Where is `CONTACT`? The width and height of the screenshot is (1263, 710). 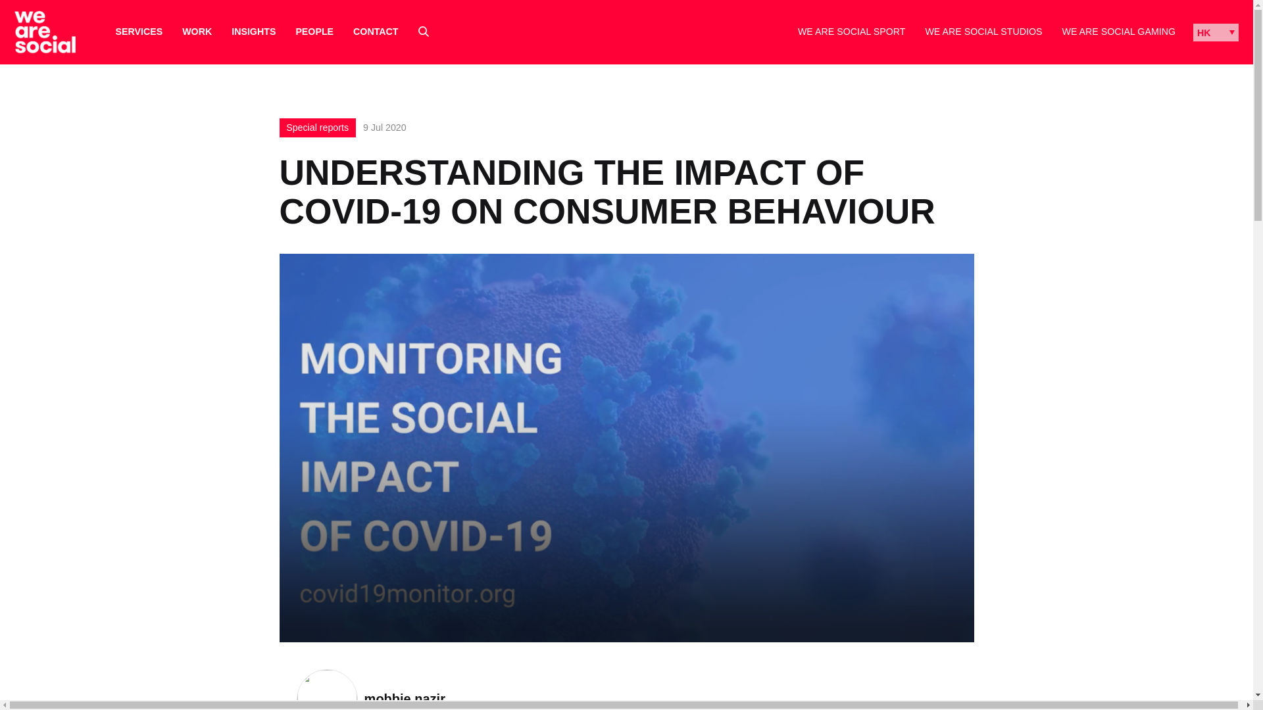 CONTACT is located at coordinates (375, 32).